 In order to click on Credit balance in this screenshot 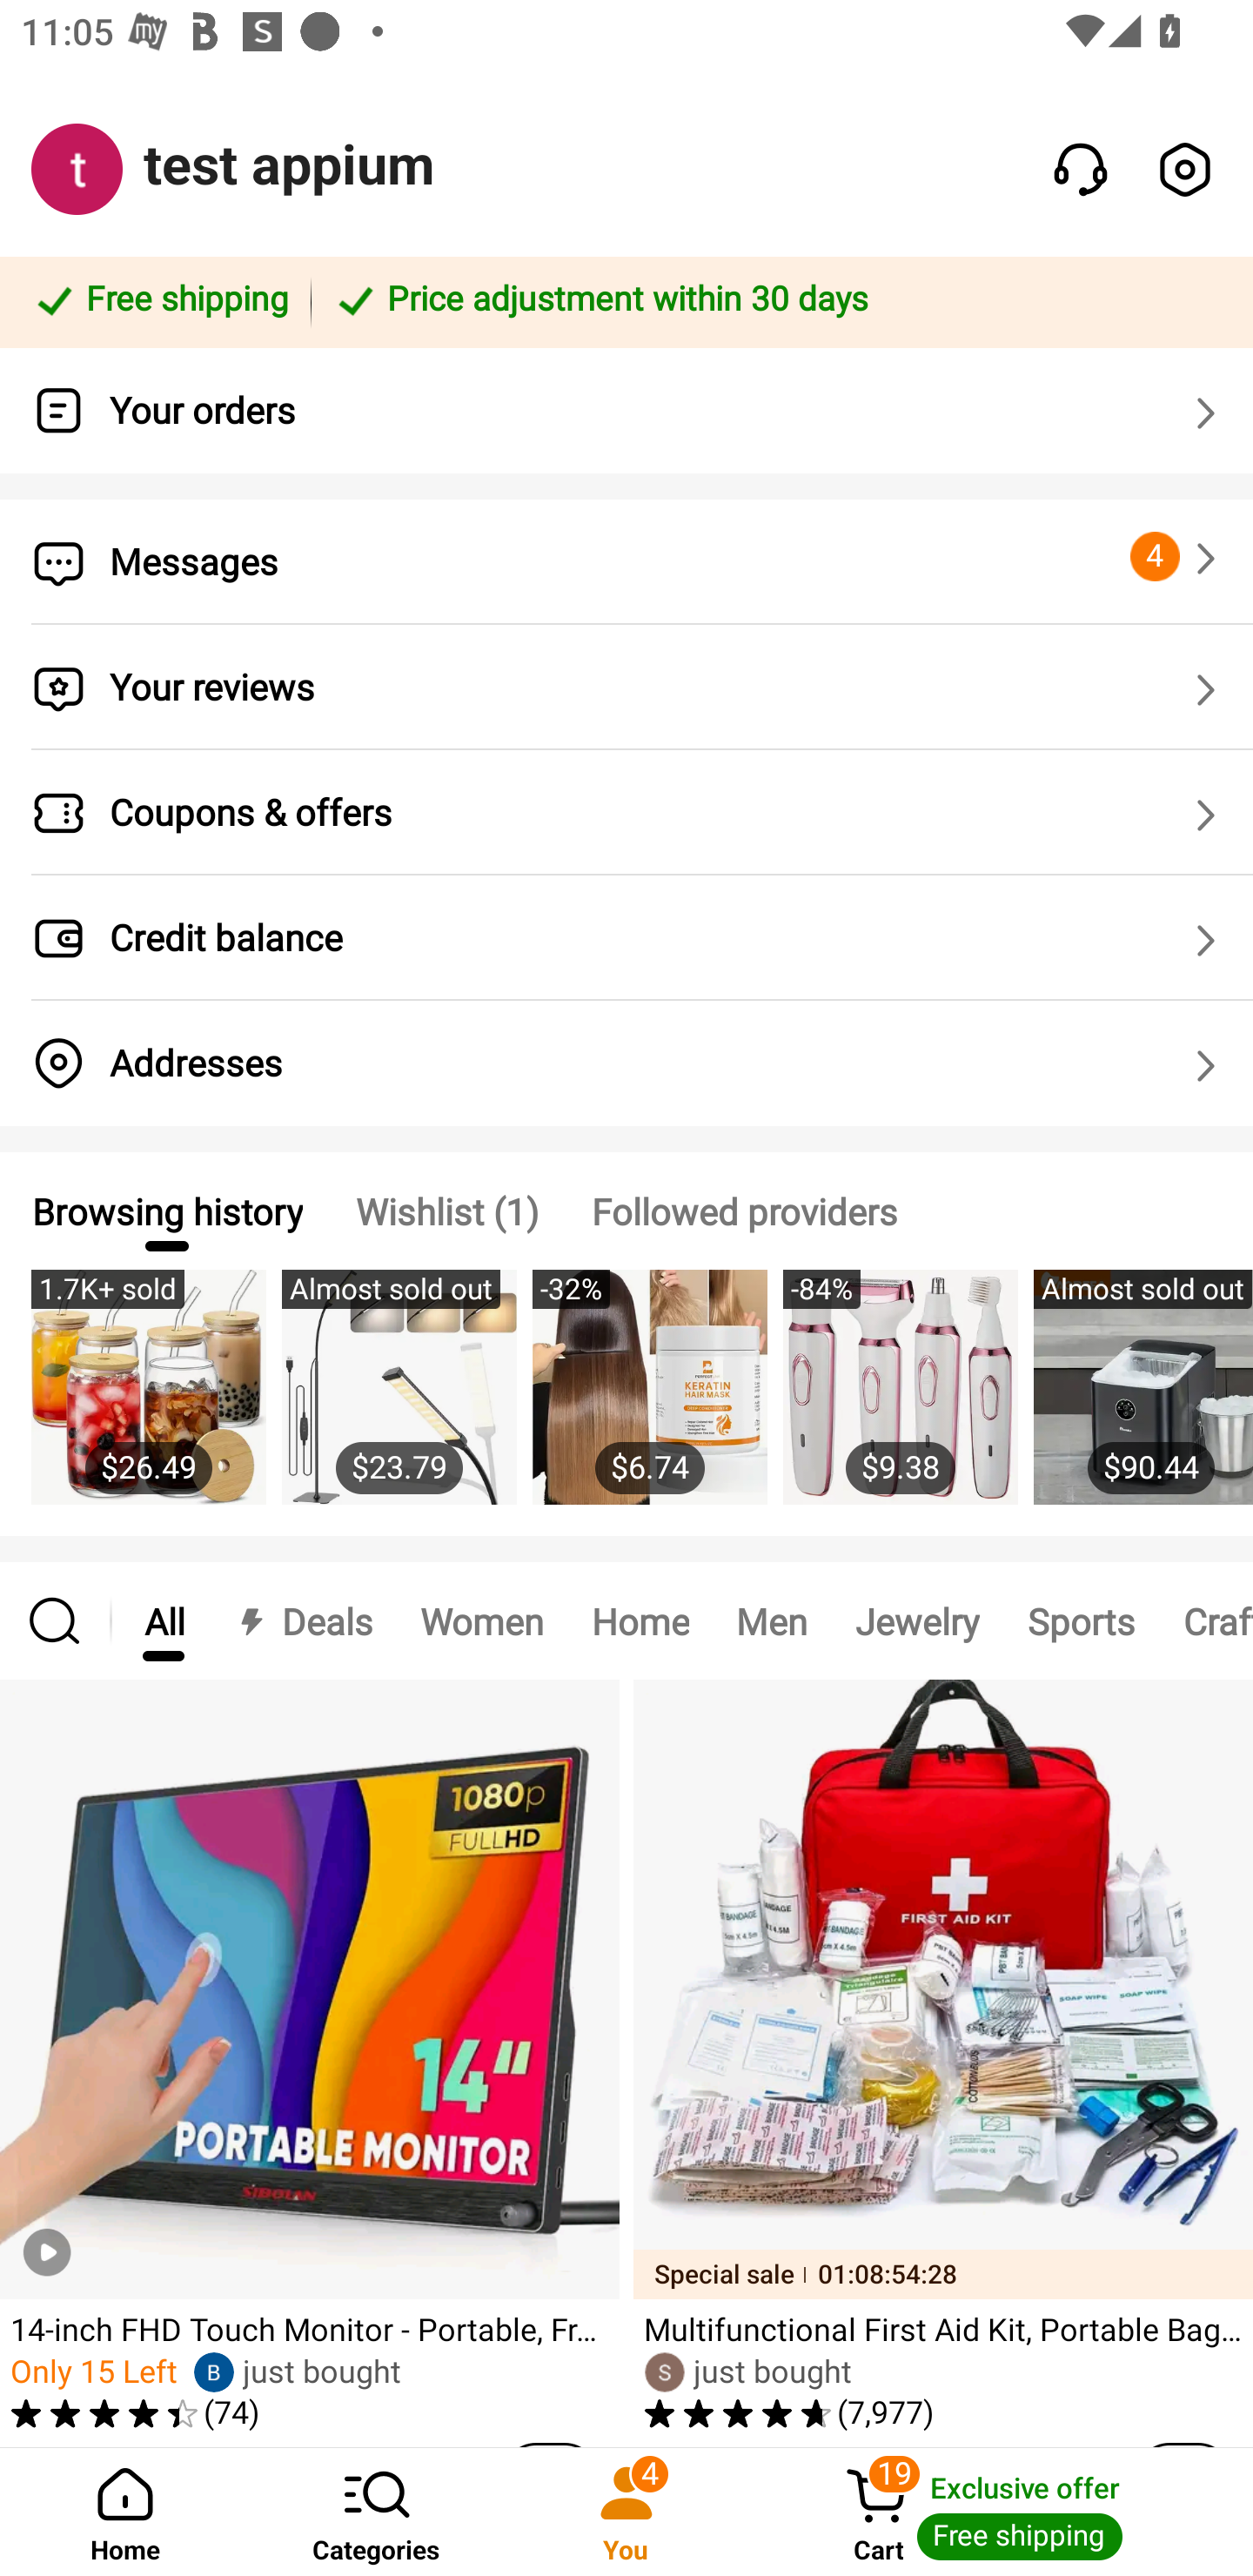, I will do `click(626, 938)`.